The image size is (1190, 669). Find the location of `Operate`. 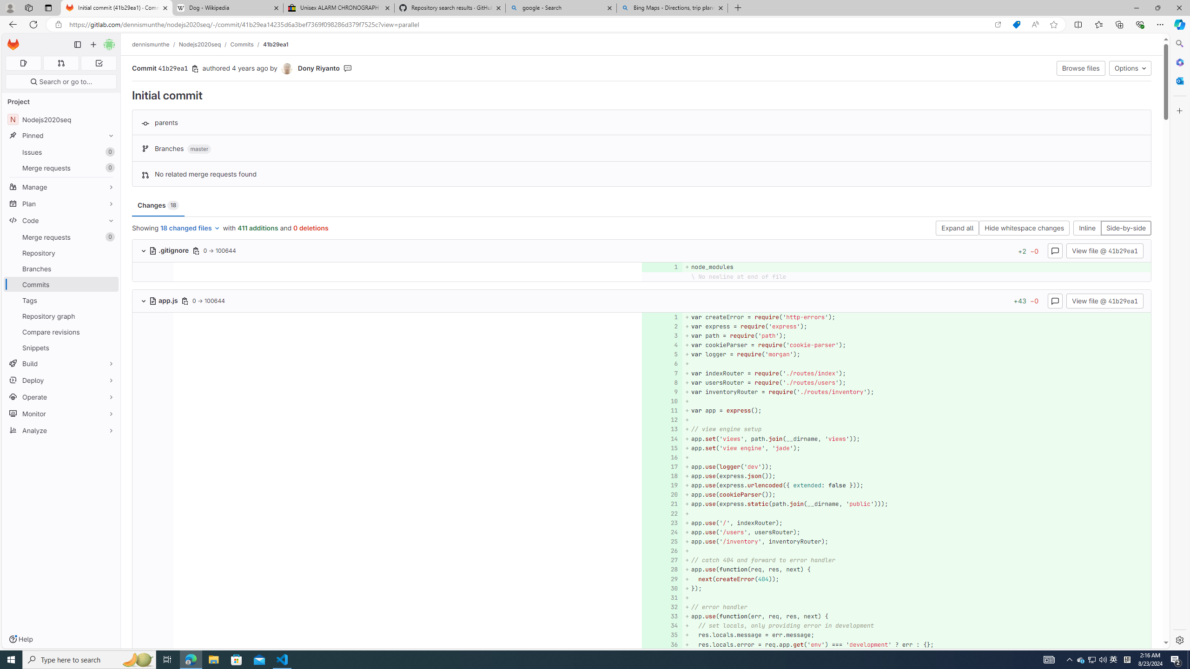

Operate is located at coordinates (61, 397).